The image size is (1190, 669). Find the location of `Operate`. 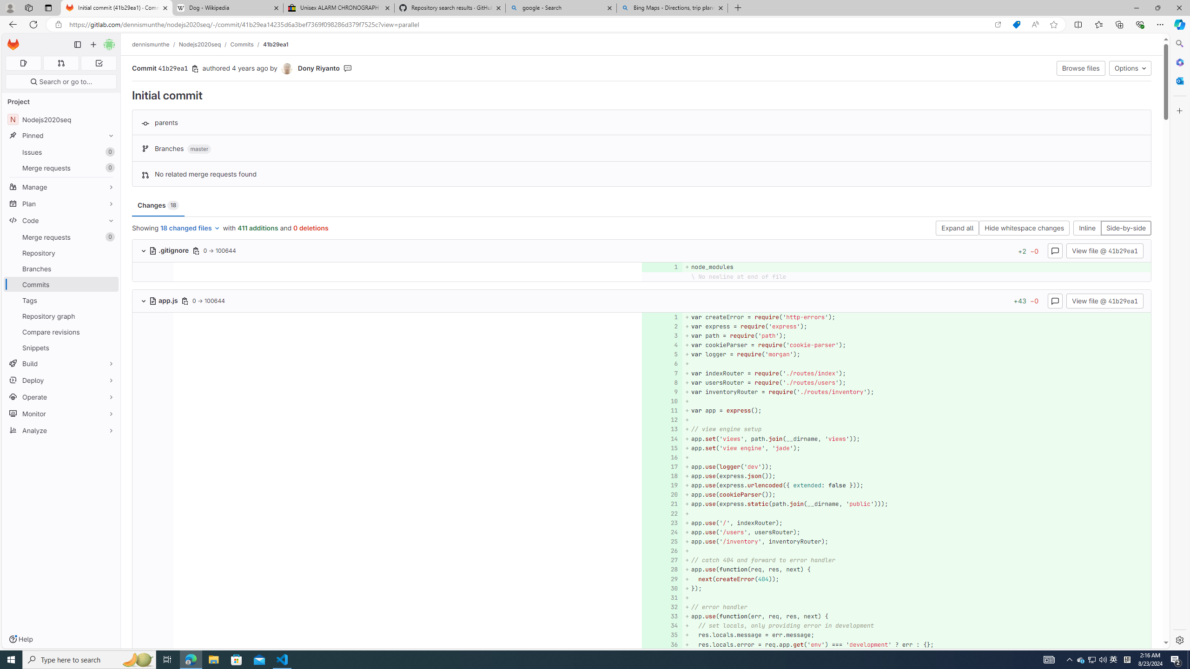

Operate is located at coordinates (61, 397).